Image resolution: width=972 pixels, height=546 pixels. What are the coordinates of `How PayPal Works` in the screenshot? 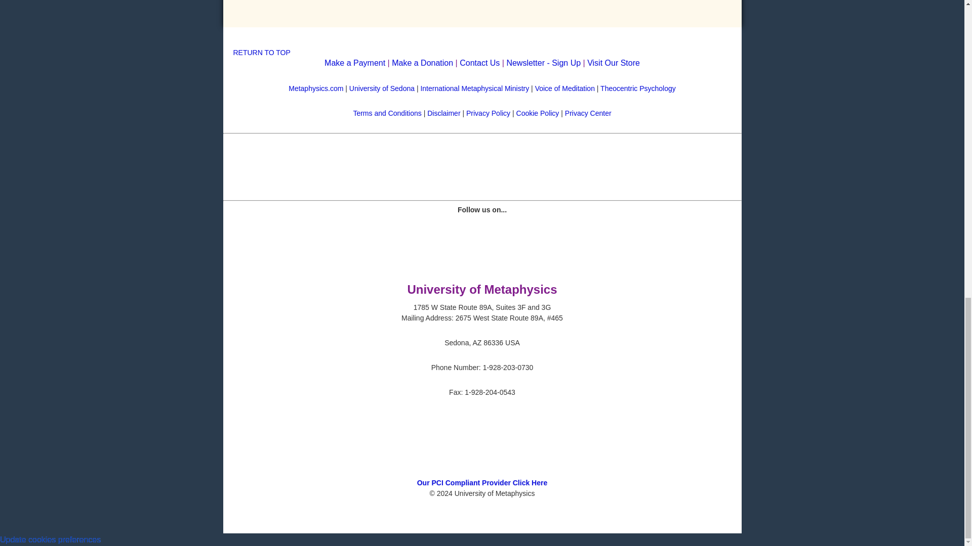 It's located at (482, 180).